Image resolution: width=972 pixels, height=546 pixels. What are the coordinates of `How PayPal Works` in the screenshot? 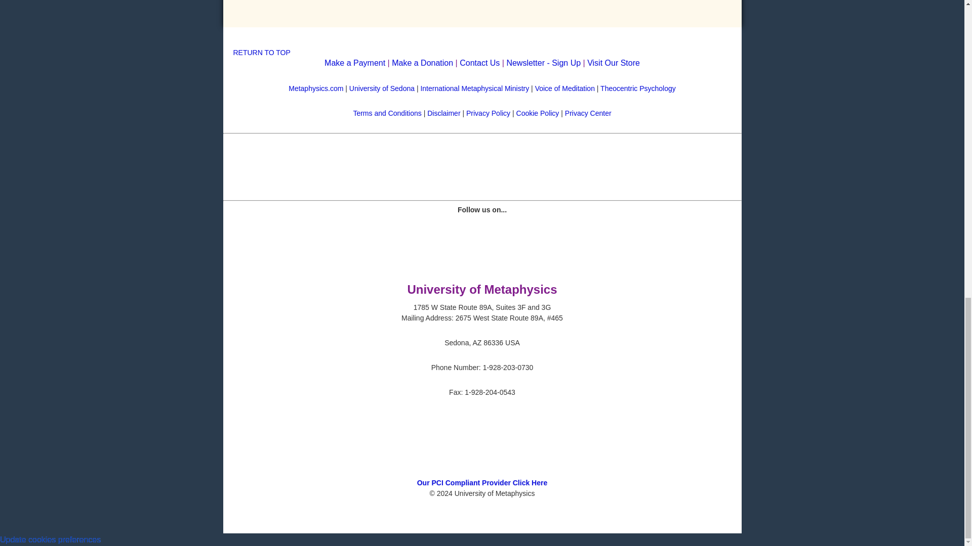 It's located at (482, 180).